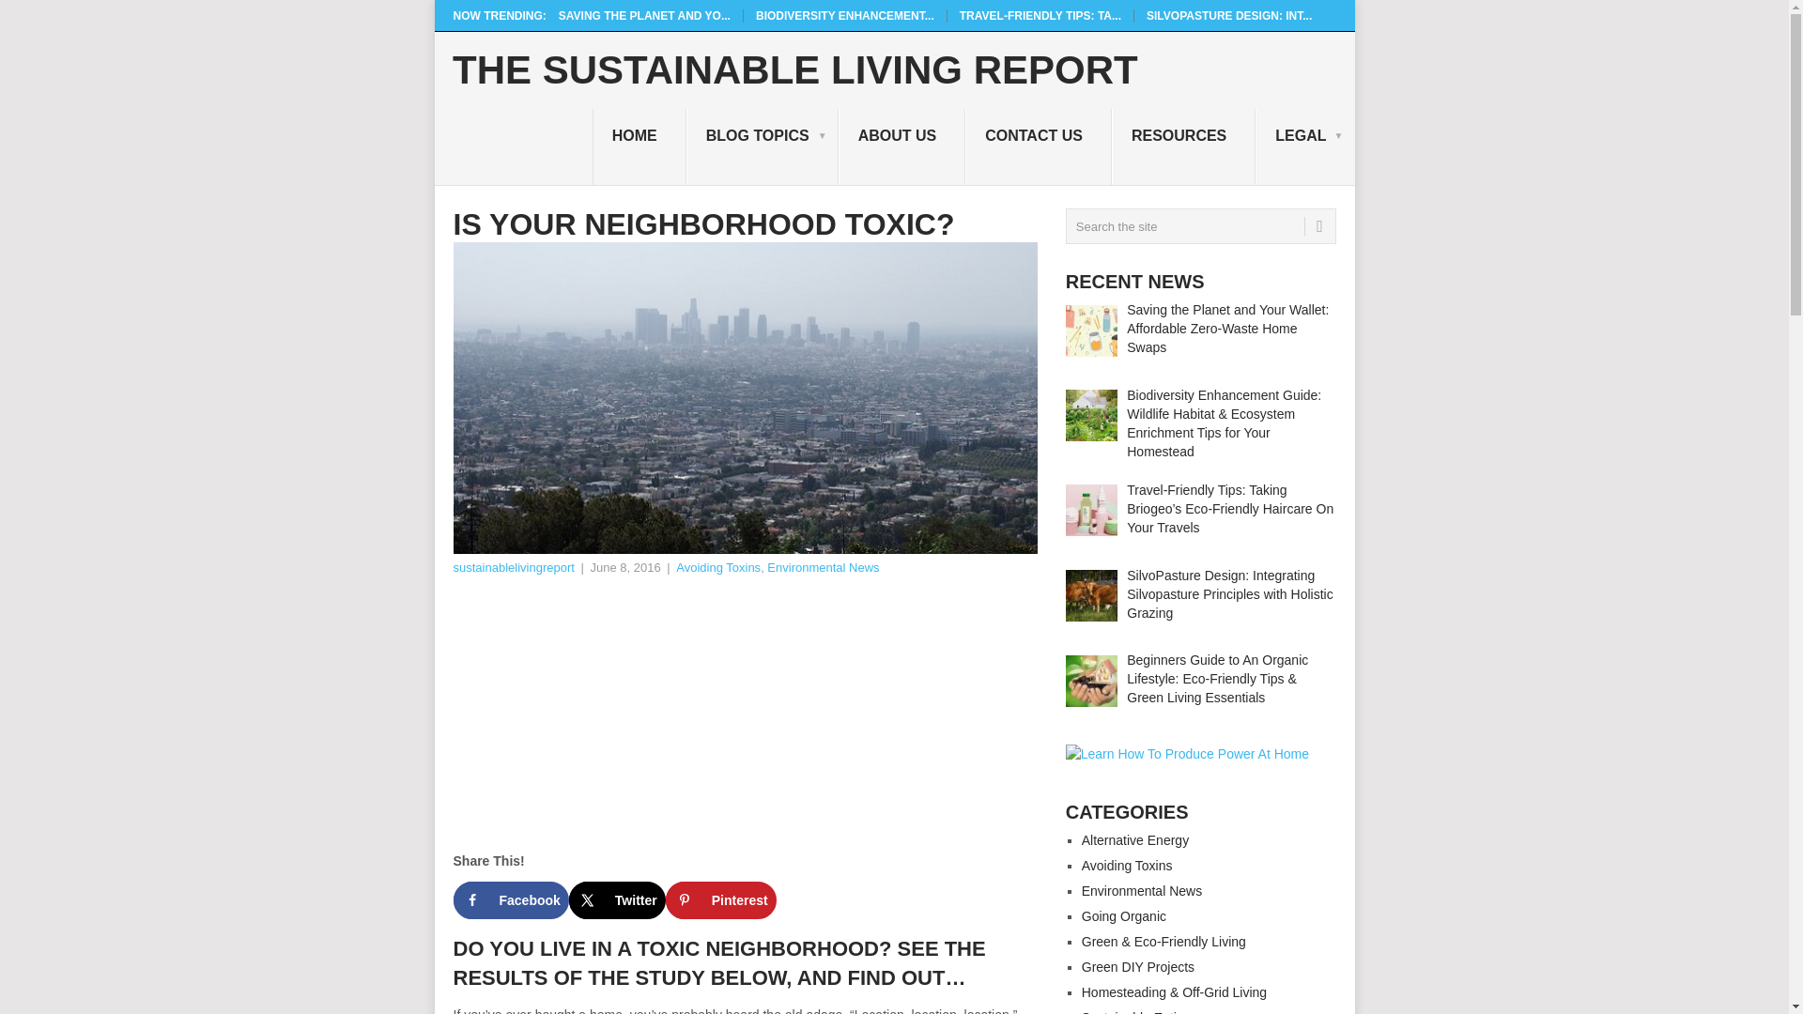 The height and width of the screenshot is (1014, 1803). Describe the element at coordinates (763, 146) in the screenshot. I see `BLOG TOPICS` at that location.